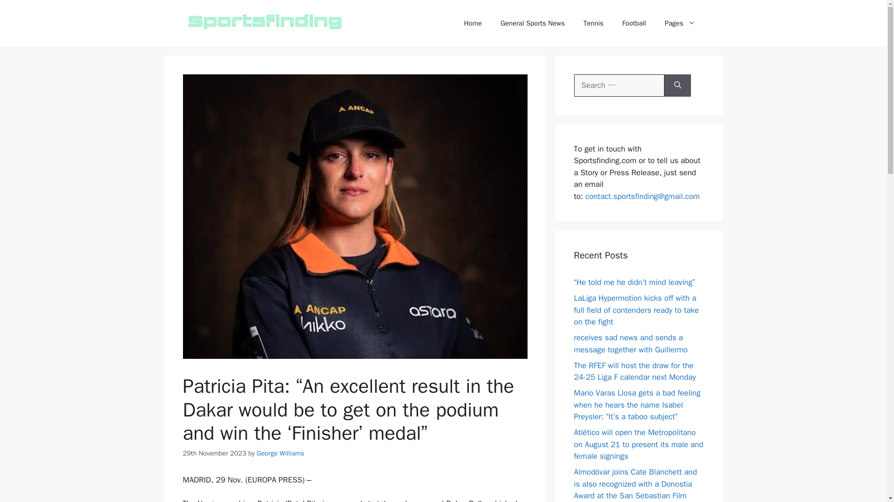  What do you see at coordinates (532, 23) in the screenshot?
I see `General Sports News` at bounding box center [532, 23].